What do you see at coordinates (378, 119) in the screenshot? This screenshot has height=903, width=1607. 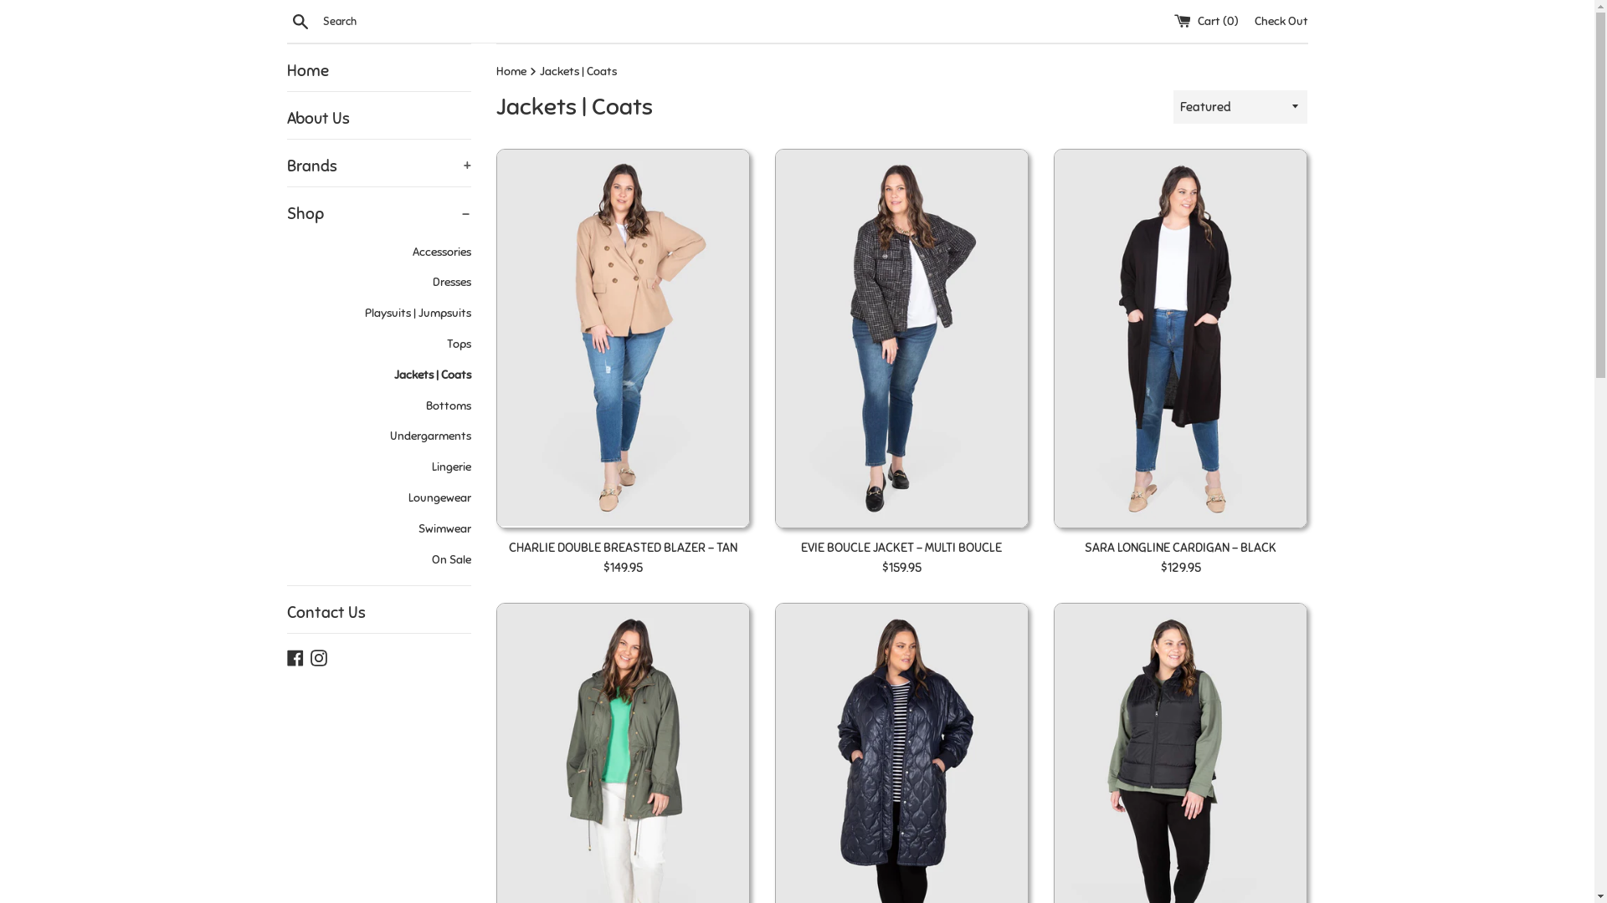 I see `About Us` at bounding box center [378, 119].